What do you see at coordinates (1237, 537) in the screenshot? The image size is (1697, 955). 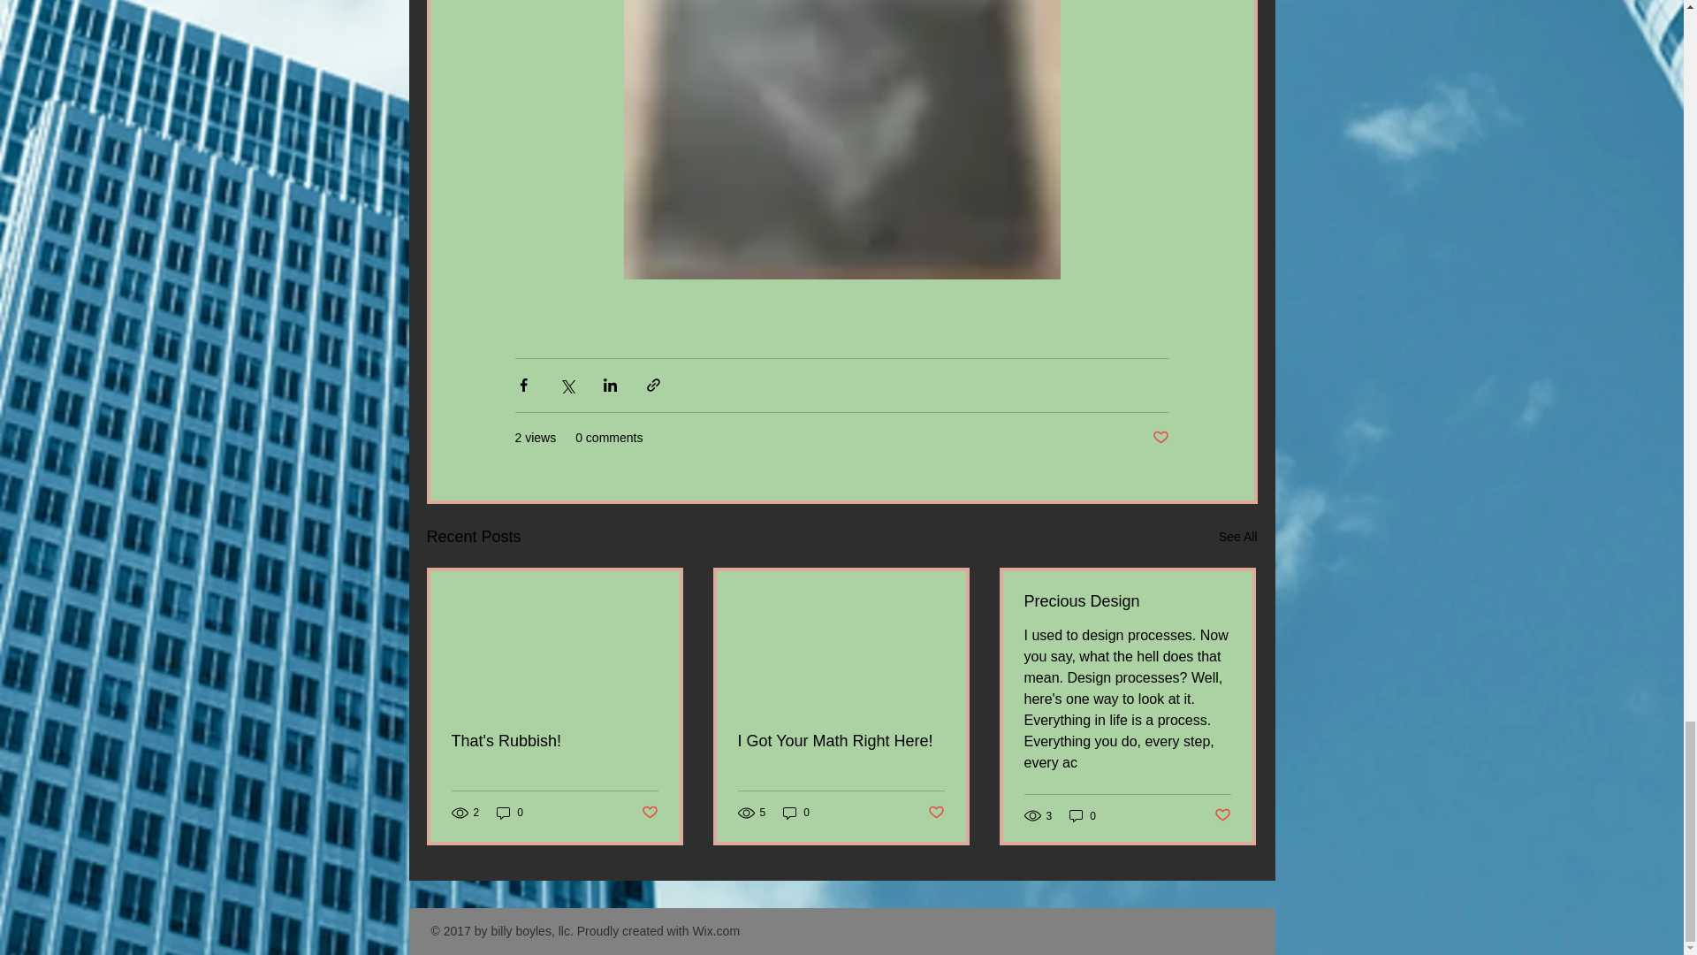 I see `See All` at bounding box center [1237, 537].